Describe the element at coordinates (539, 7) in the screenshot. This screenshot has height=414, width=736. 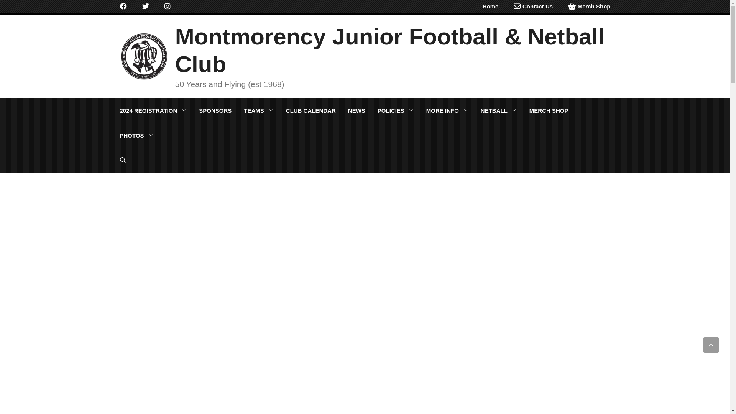
I see `Contact Us` at that location.